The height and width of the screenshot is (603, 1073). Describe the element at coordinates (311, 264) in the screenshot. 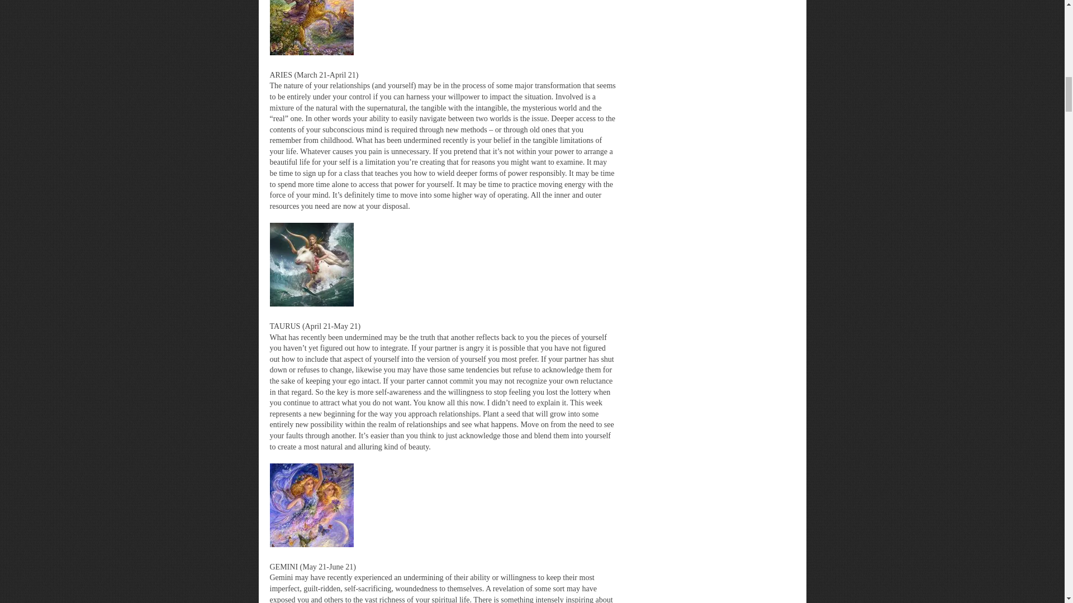

I see `taurus1` at that location.